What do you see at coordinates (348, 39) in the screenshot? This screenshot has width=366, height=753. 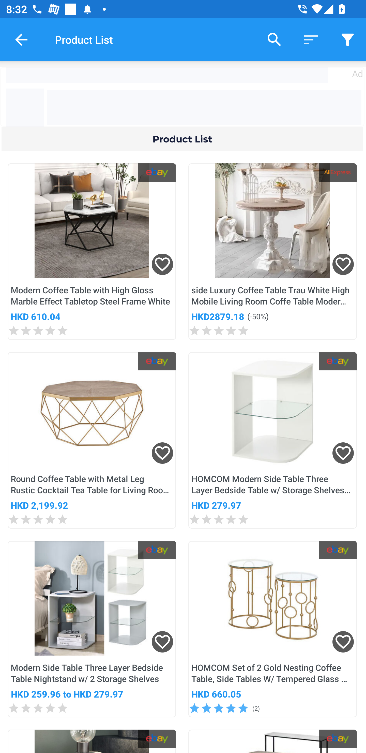 I see `short` at bounding box center [348, 39].